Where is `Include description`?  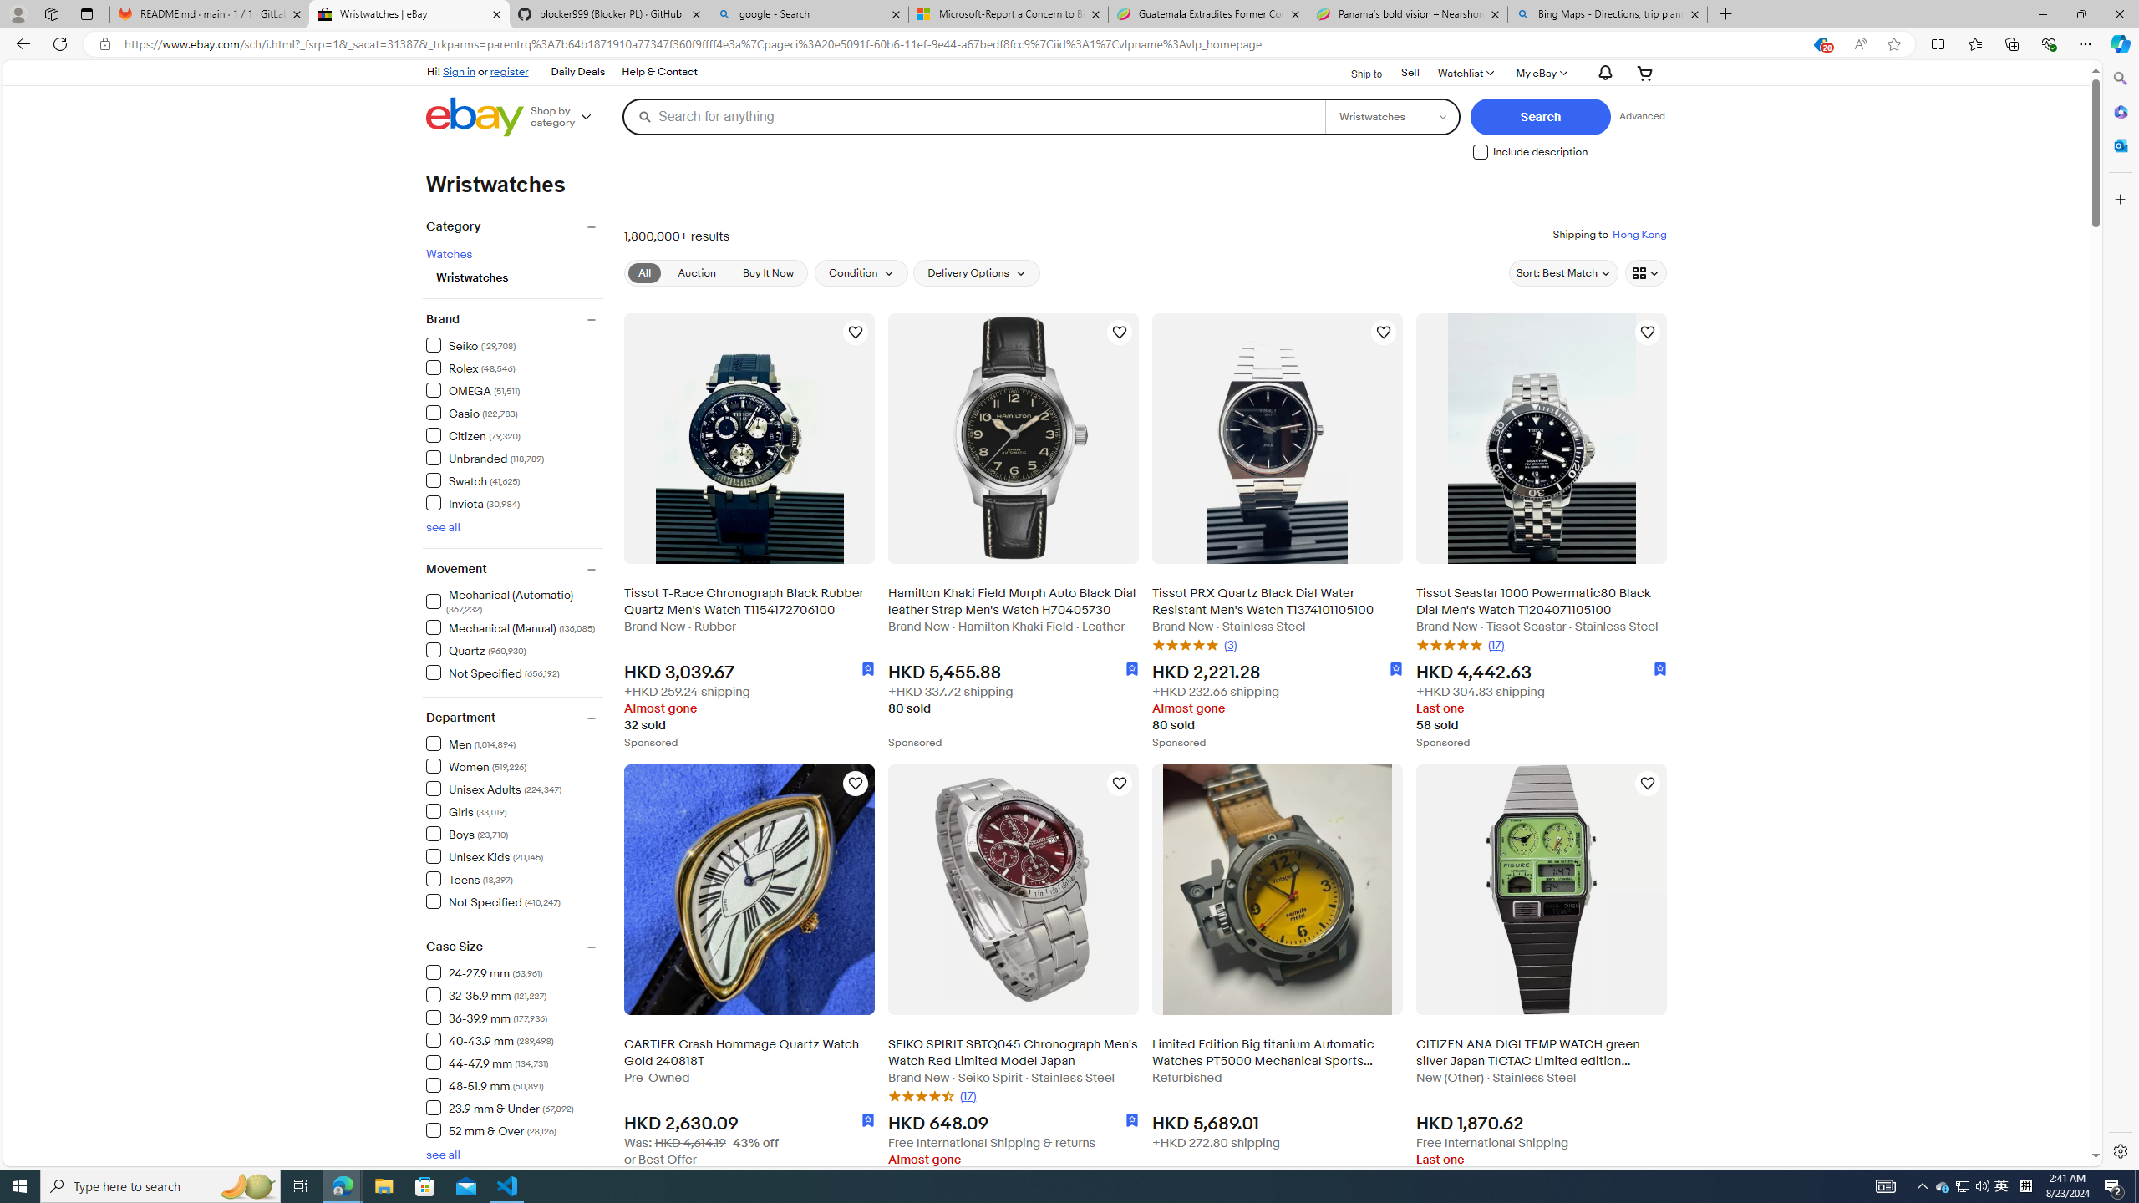 Include description is located at coordinates (1481, 152).